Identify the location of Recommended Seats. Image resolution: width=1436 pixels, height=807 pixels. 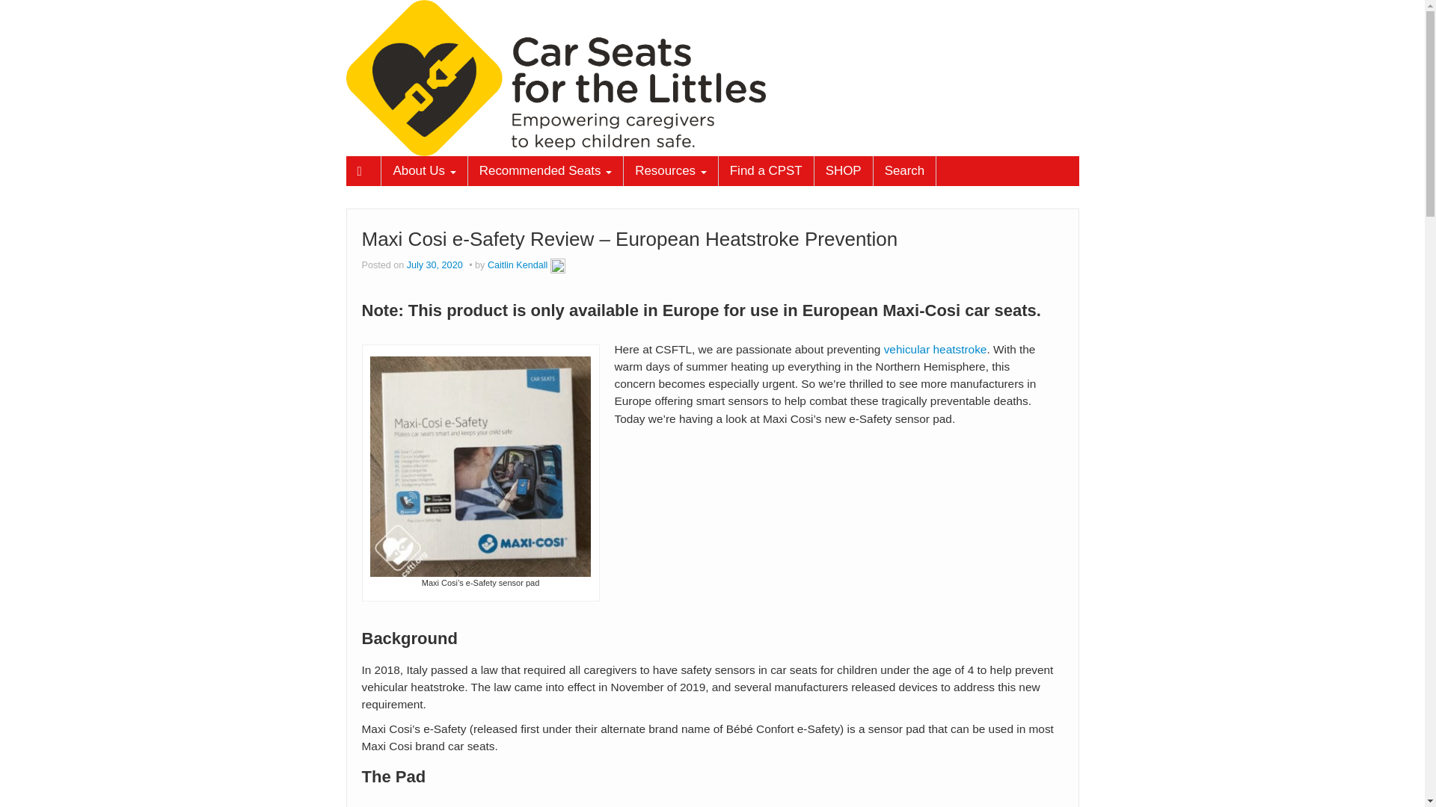
(545, 171).